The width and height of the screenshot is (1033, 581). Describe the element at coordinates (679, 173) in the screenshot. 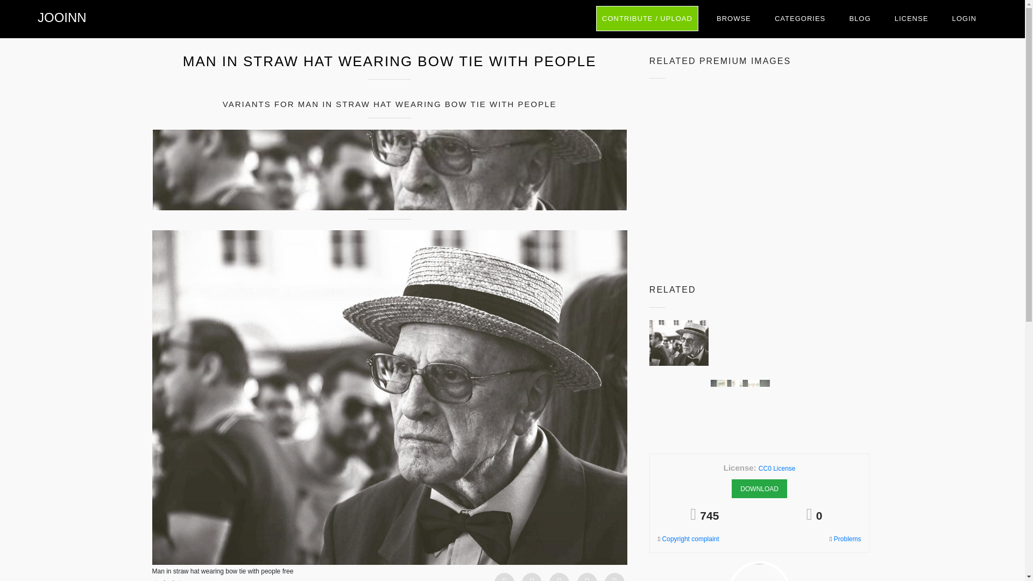

I see `Realistic white, black and red bow tie` at that location.